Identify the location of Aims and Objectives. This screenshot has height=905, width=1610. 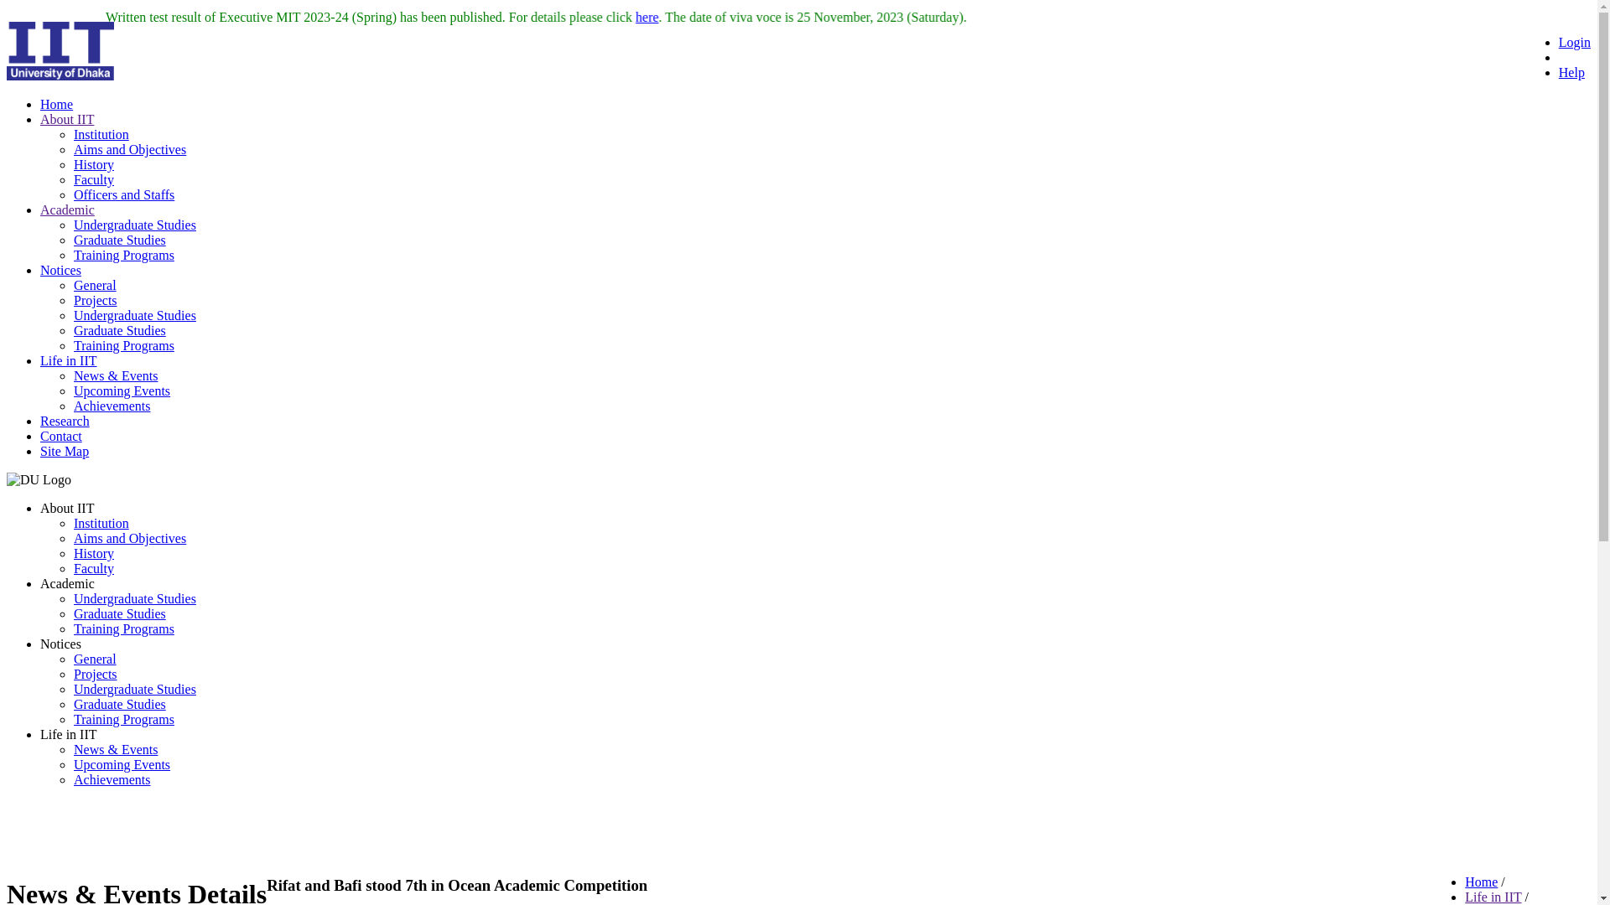
(130, 149).